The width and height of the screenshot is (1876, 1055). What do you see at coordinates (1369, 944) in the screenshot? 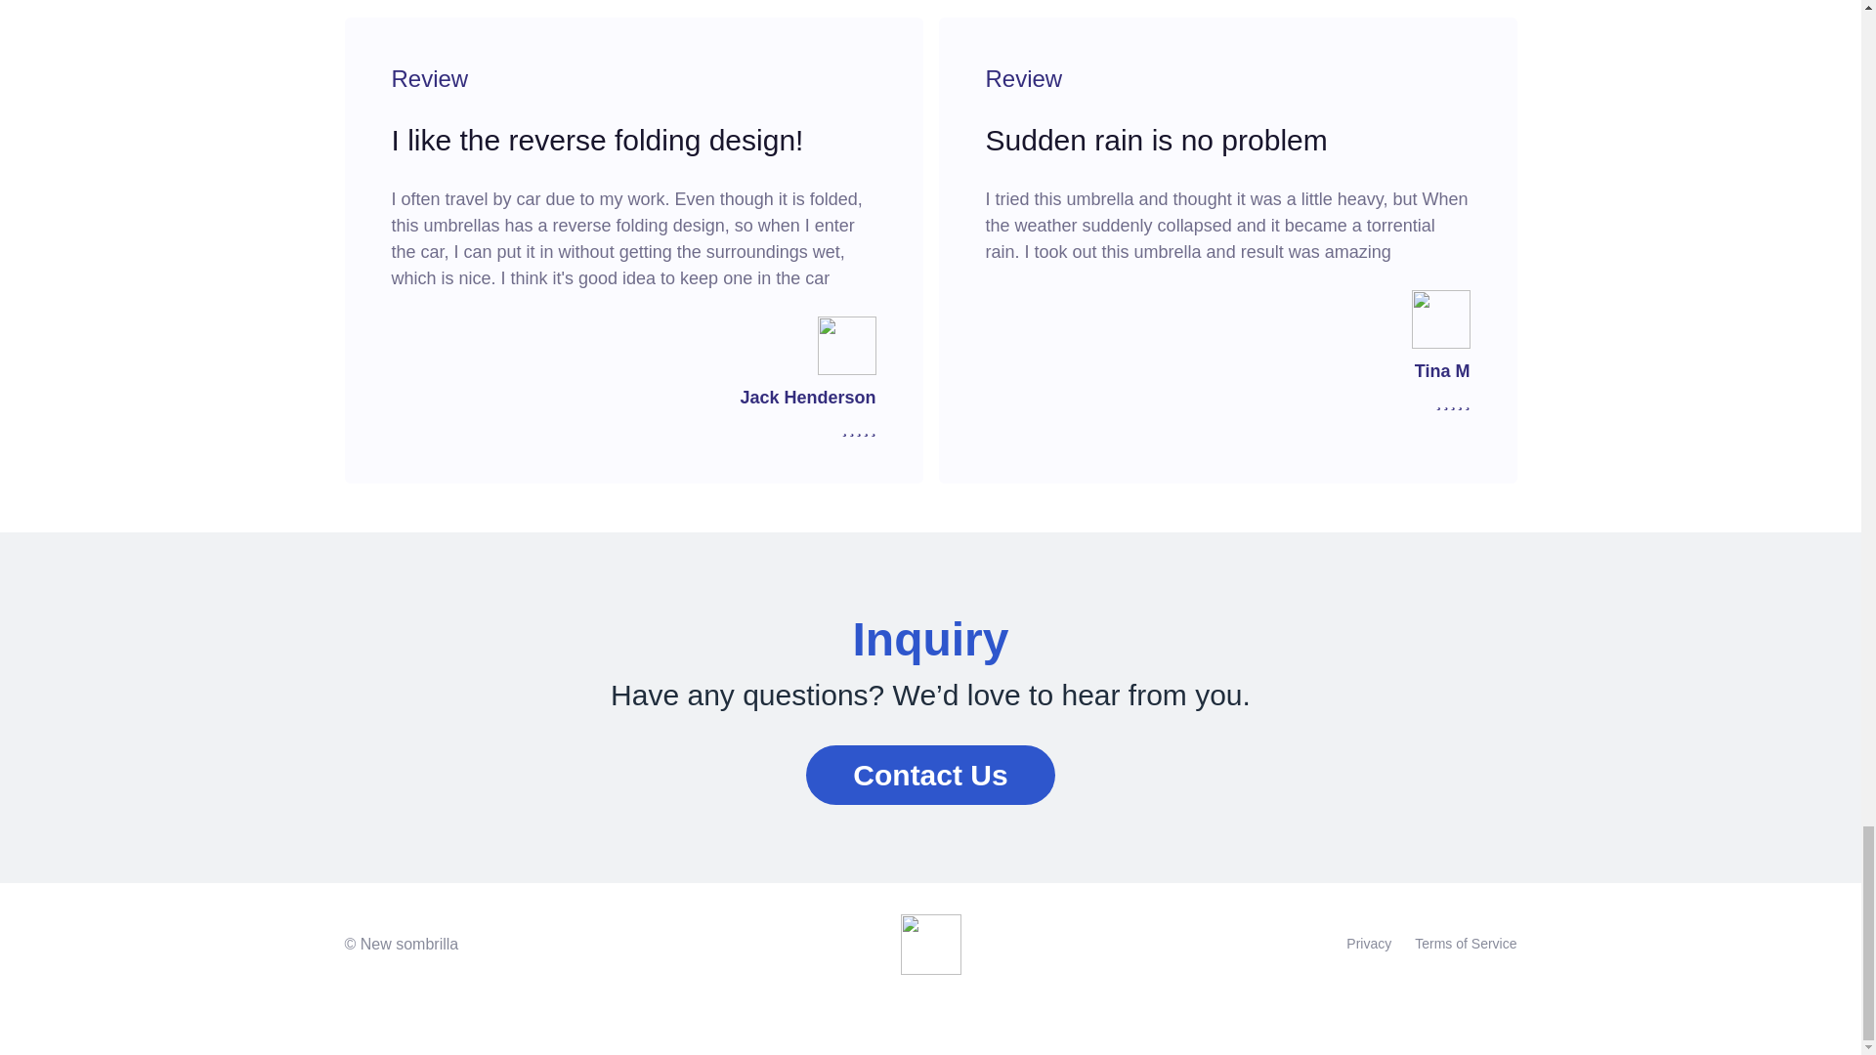
I see `Privacy` at bounding box center [1369, 944].